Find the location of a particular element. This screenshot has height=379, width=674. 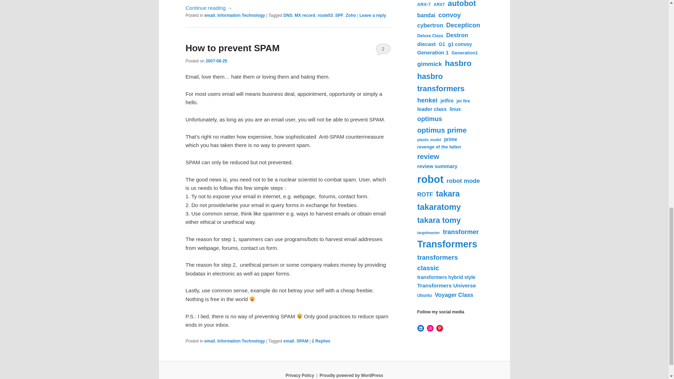

2007-08-25 is located at coordinates (216, 61).